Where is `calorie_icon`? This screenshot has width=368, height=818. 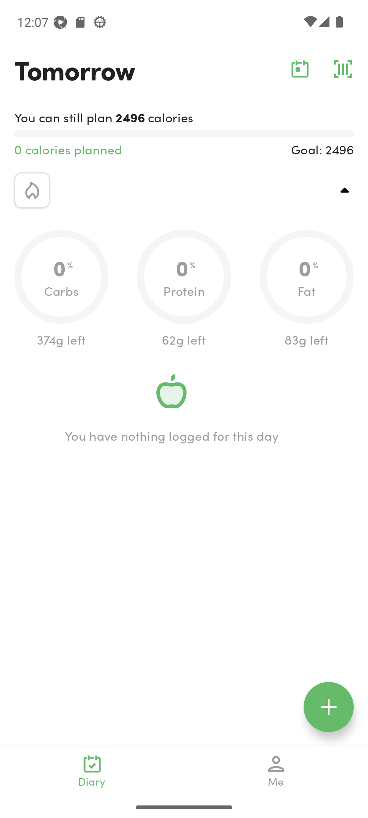 calorie_icon is located at coordinates (32, 190).